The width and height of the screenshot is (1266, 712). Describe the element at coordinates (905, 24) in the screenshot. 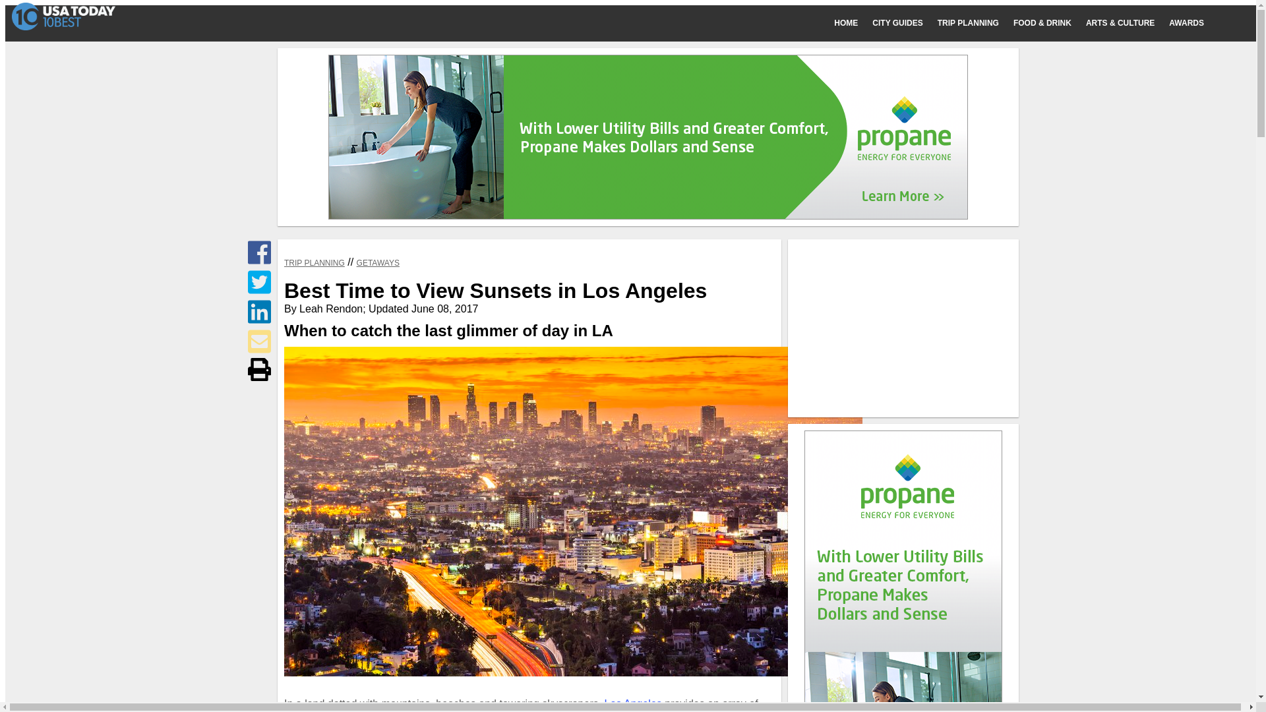

I see `CITY GUIDES` at that location.